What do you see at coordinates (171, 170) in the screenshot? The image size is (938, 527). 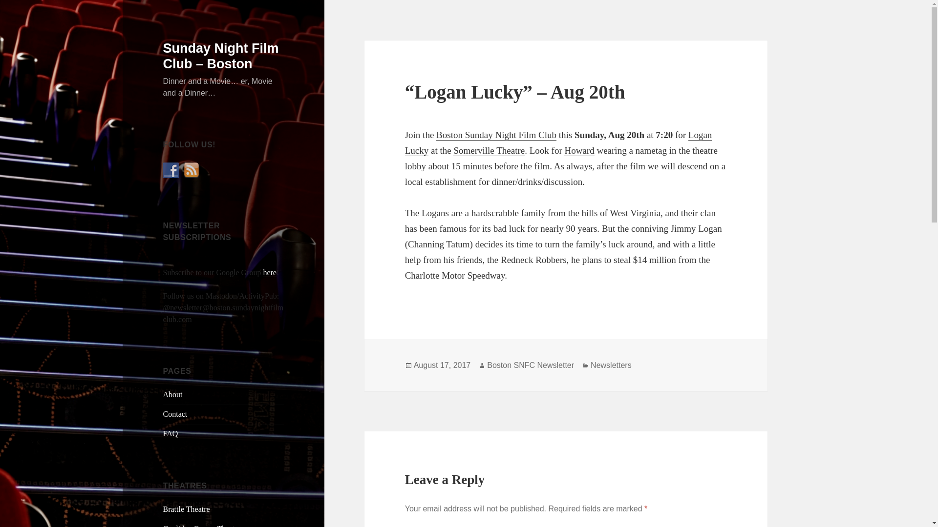 I see `Follow Us on Facebook` at bounding box center [171, 170].